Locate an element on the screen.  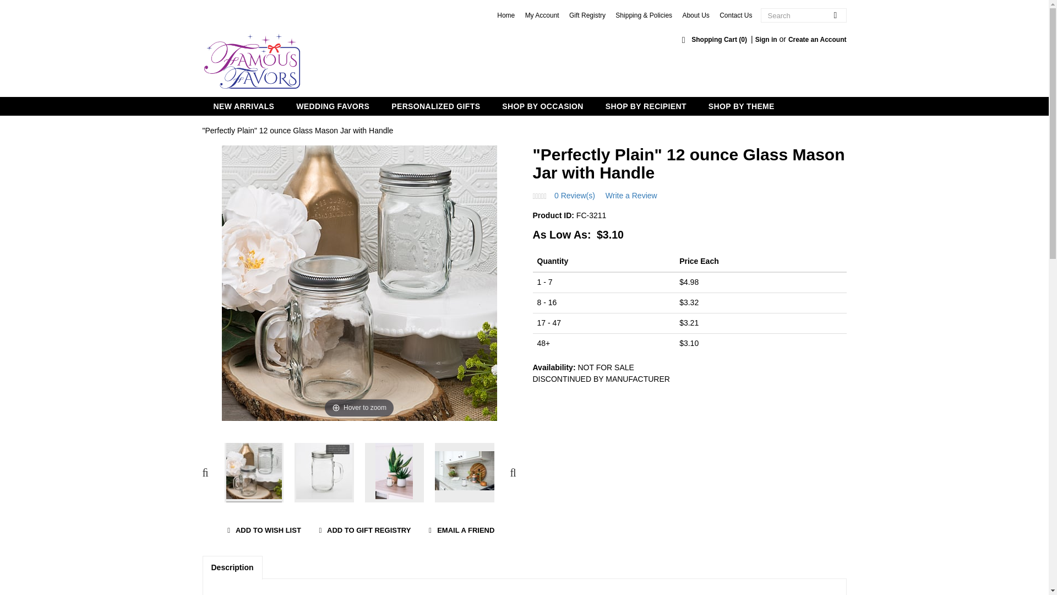
About Us is located at coordinates (695, 15).